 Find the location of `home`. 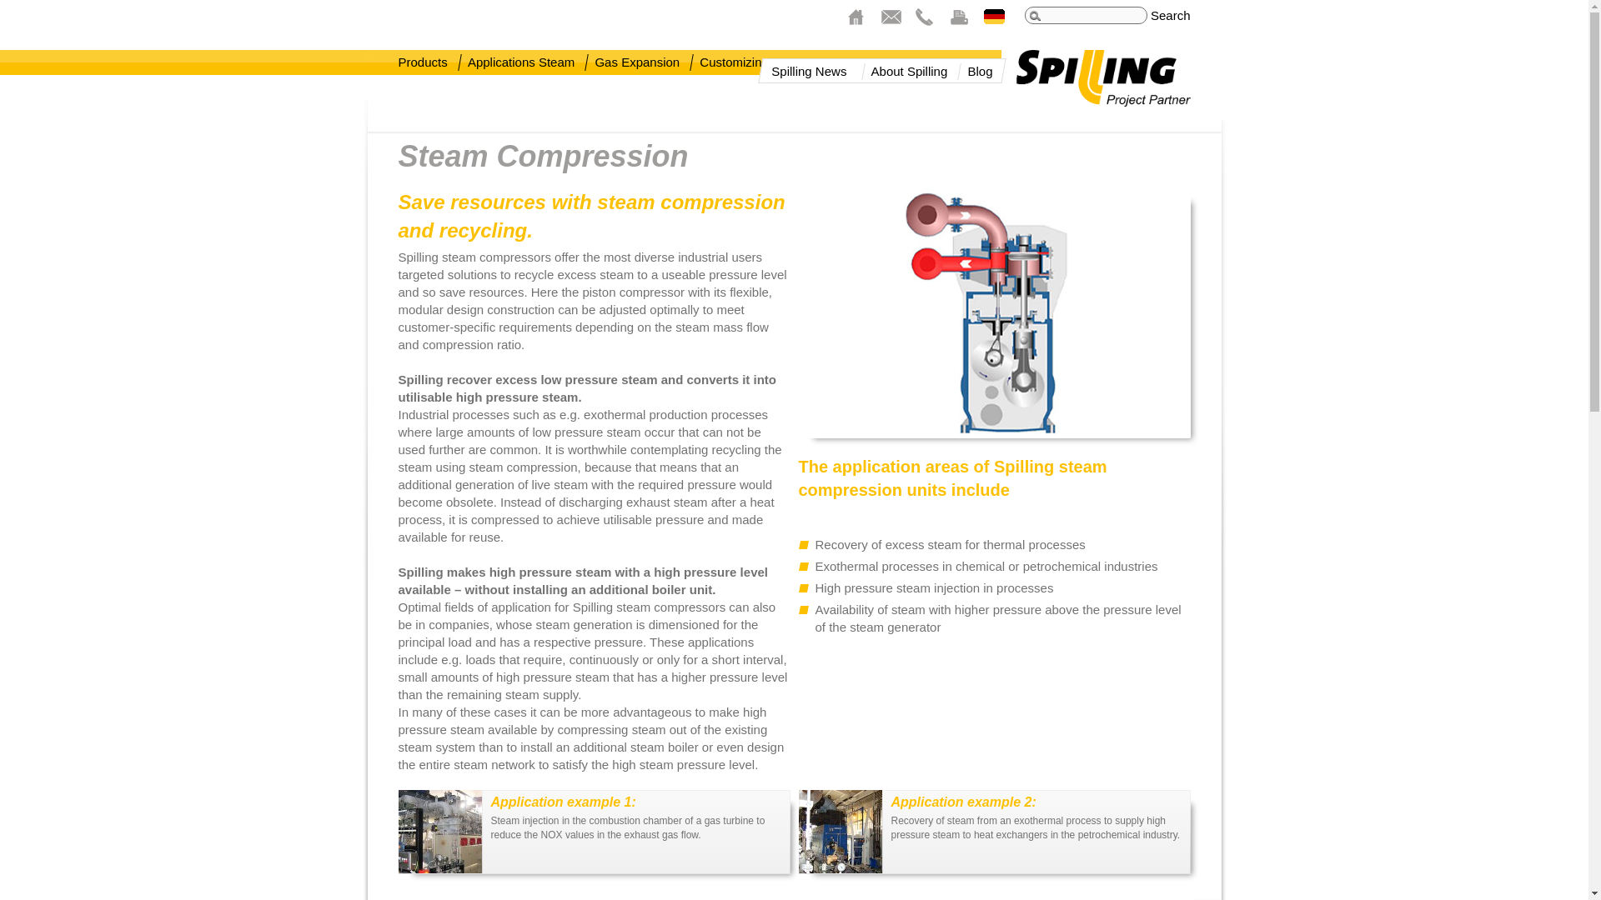

home is located at coordinates (862, 17).